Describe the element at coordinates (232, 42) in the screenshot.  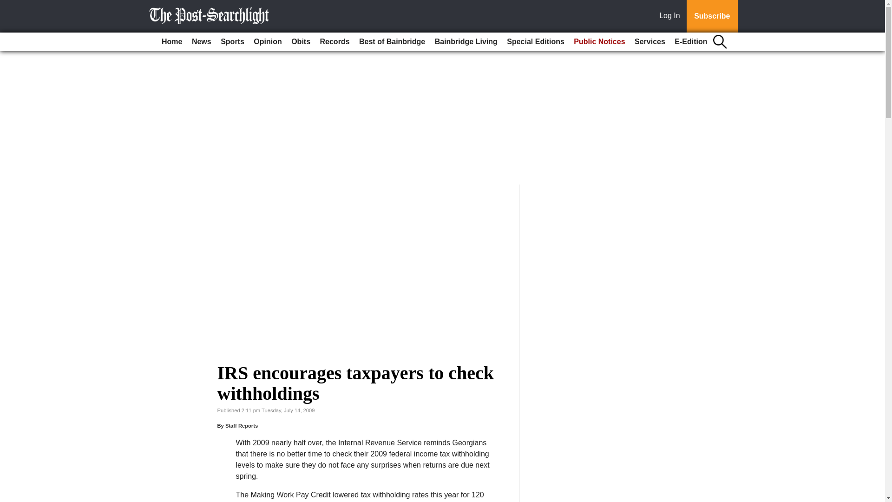
I see `Sports` at that location.